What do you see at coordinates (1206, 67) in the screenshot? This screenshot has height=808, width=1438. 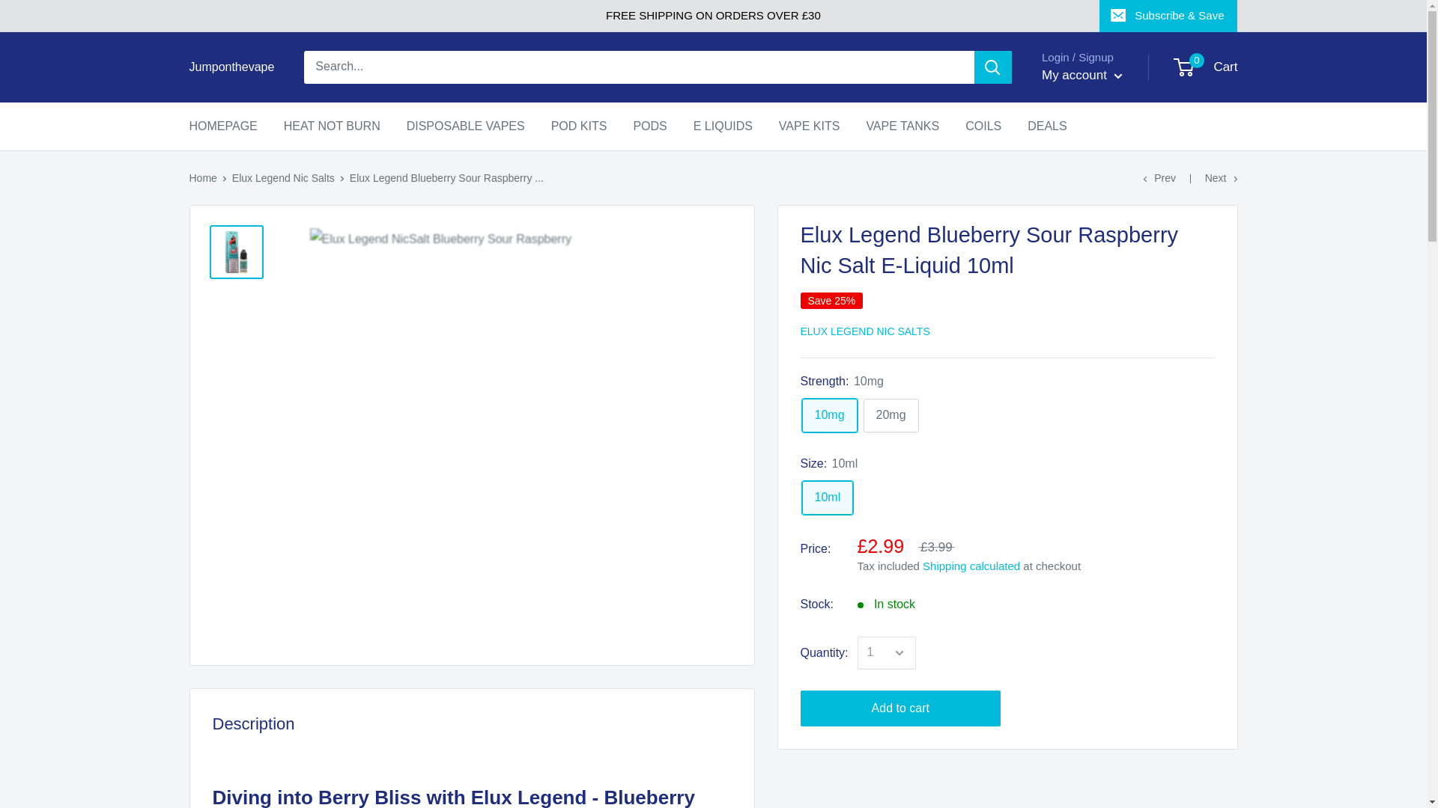 I see `10mg` at bounding box center [1206, 67].